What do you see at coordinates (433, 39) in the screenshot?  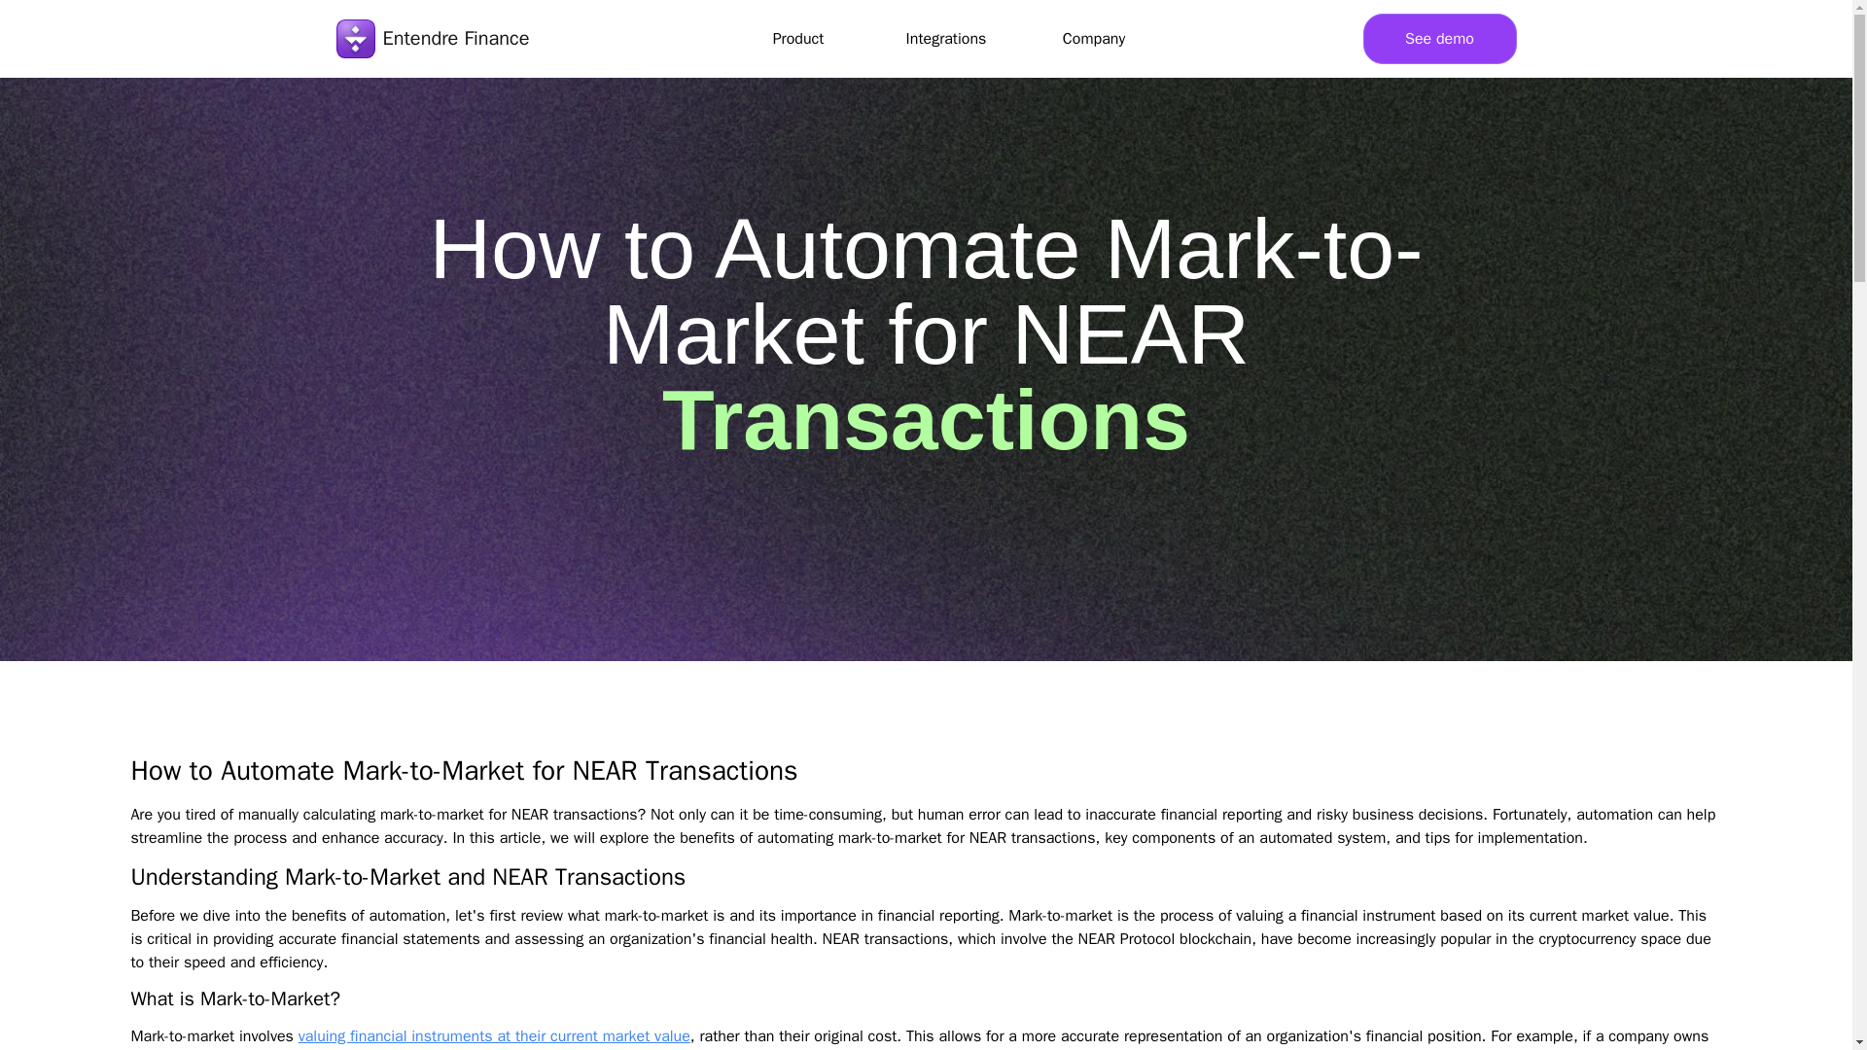 I see `Entendre Finance` at bounding box center [433, 39].